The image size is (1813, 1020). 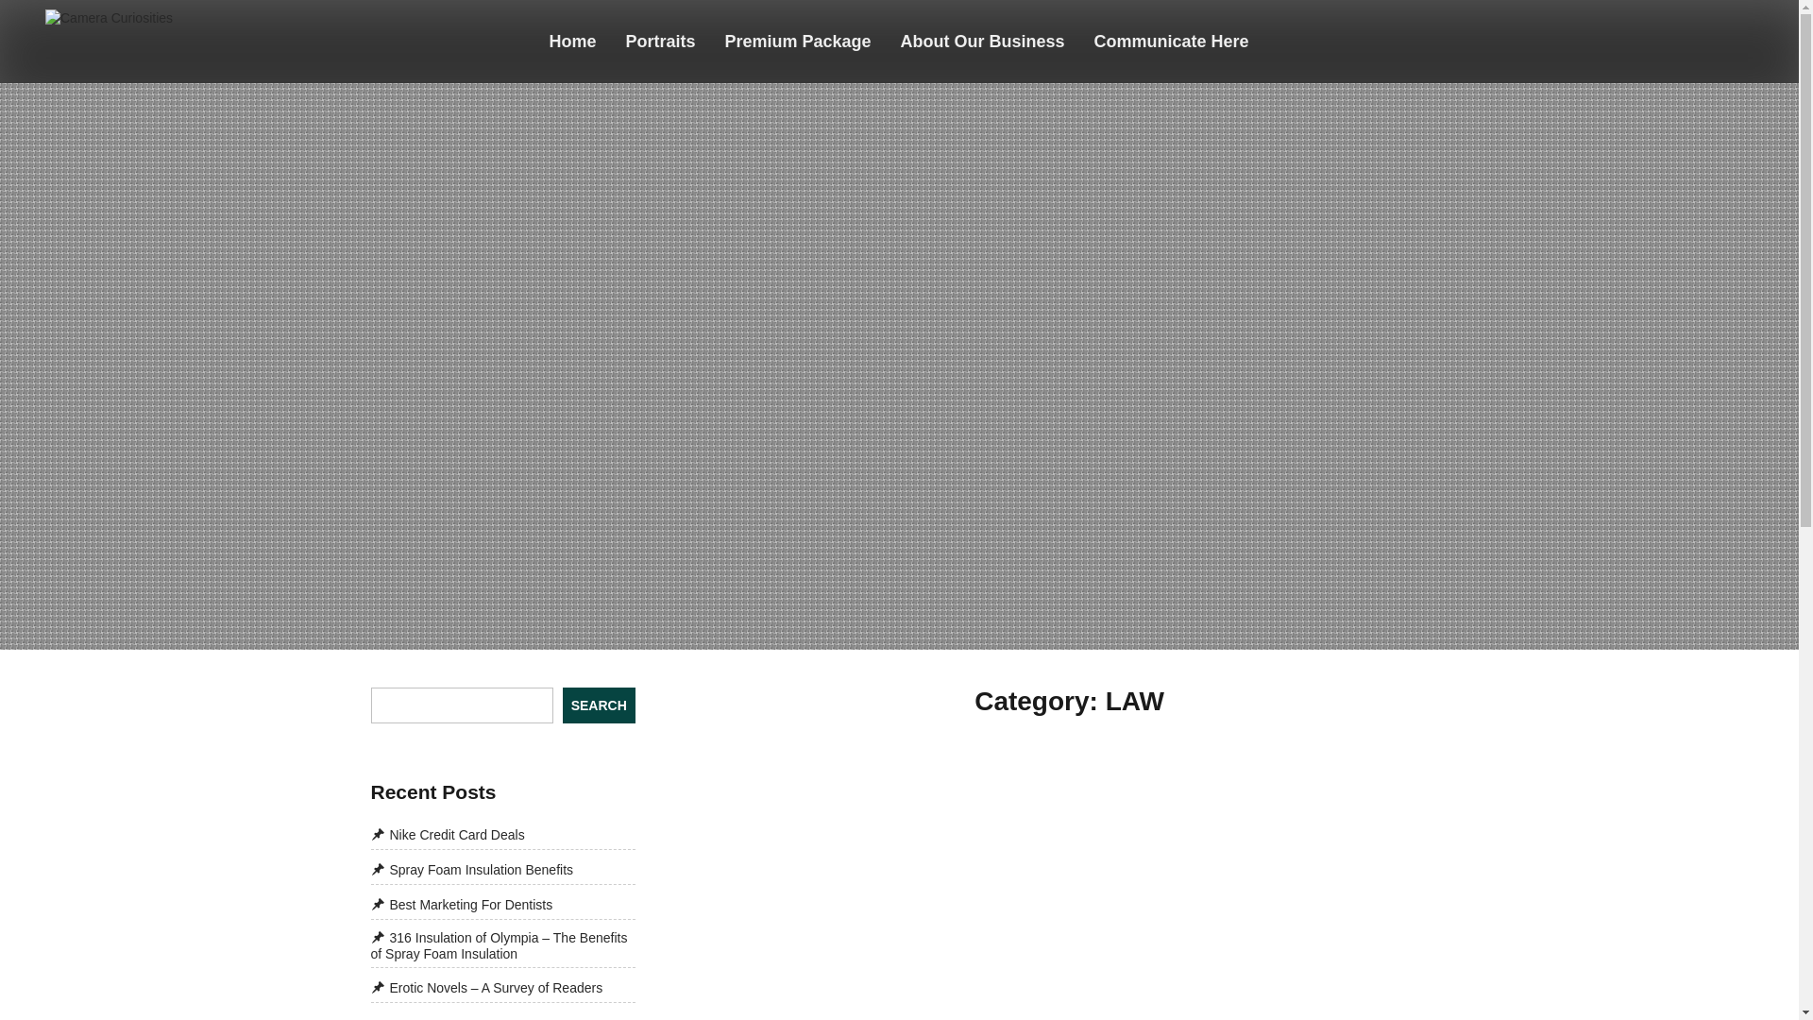 What do you see at coordinates (470, 869) in the screenshot?
I see `Spray Foam Insulation Benefits` at bounding box center [470, 869].